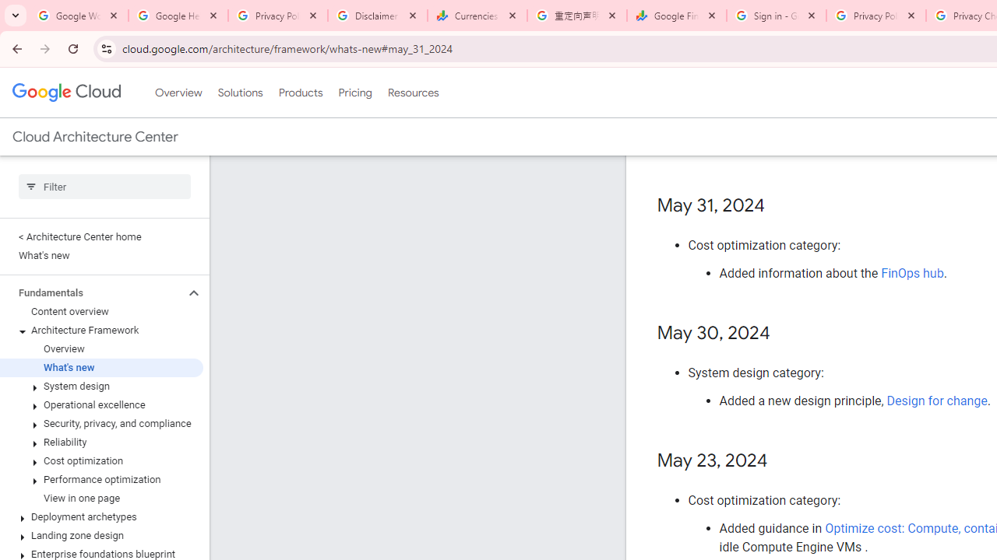  What do you see at coordinates (913, 273) in the screenshot?
I see `FinOps hub` at bounding box center [913, 273].